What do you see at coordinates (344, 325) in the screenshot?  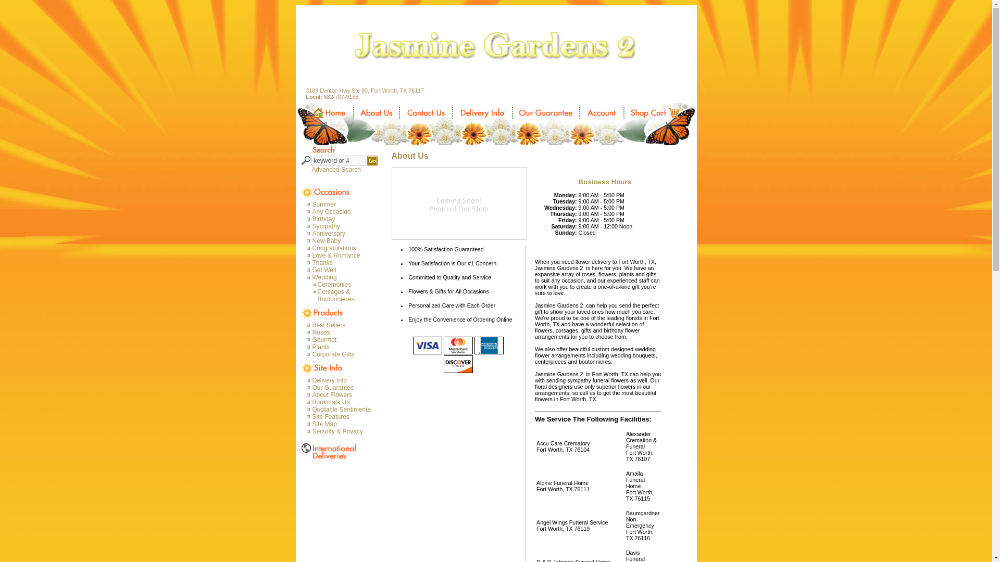 I see `Best Sellers` at bounding box center [344, 325].